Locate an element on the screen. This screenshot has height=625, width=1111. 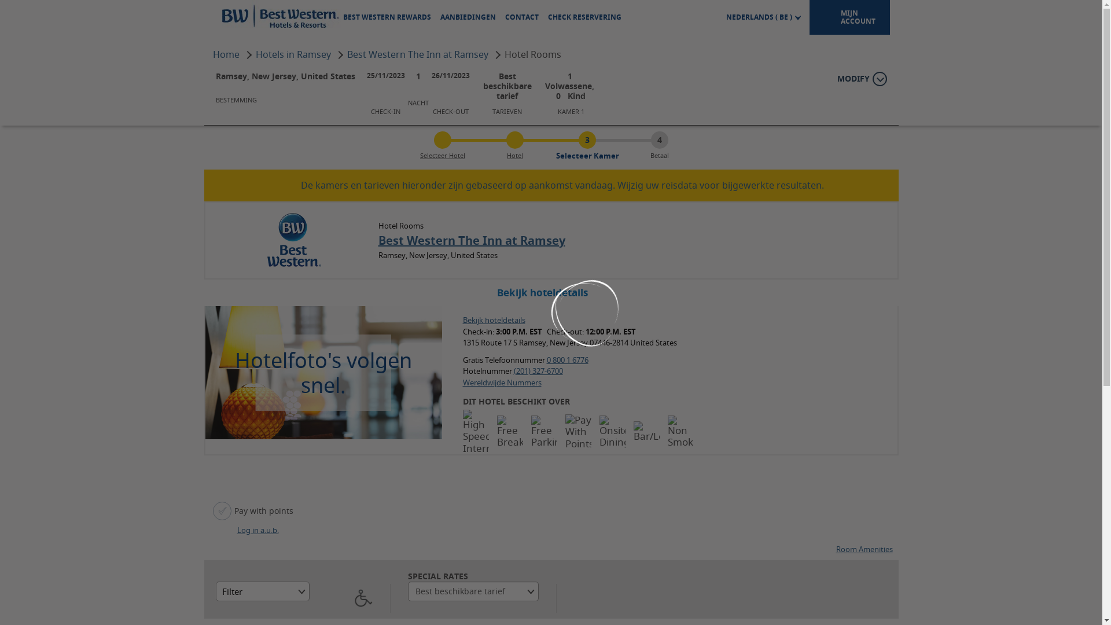
Best Western The Inn at Ramsey is located at coordinates (419, 54).